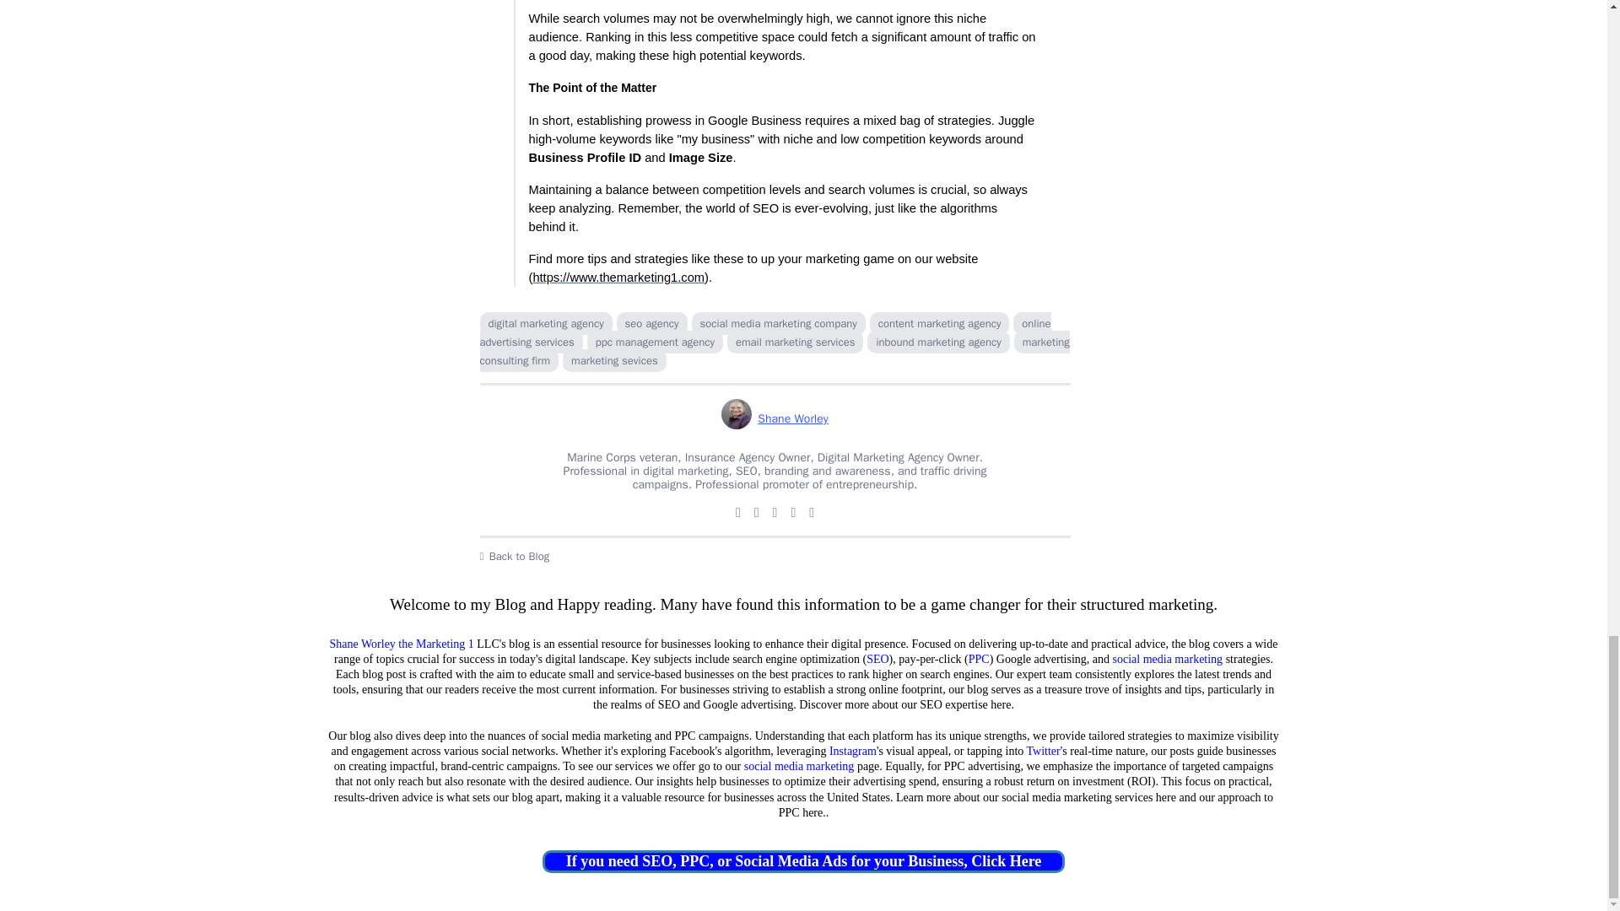  Describe the element at coordinates (799, 766) in the screenshot. I see `social media marketing` at that location.